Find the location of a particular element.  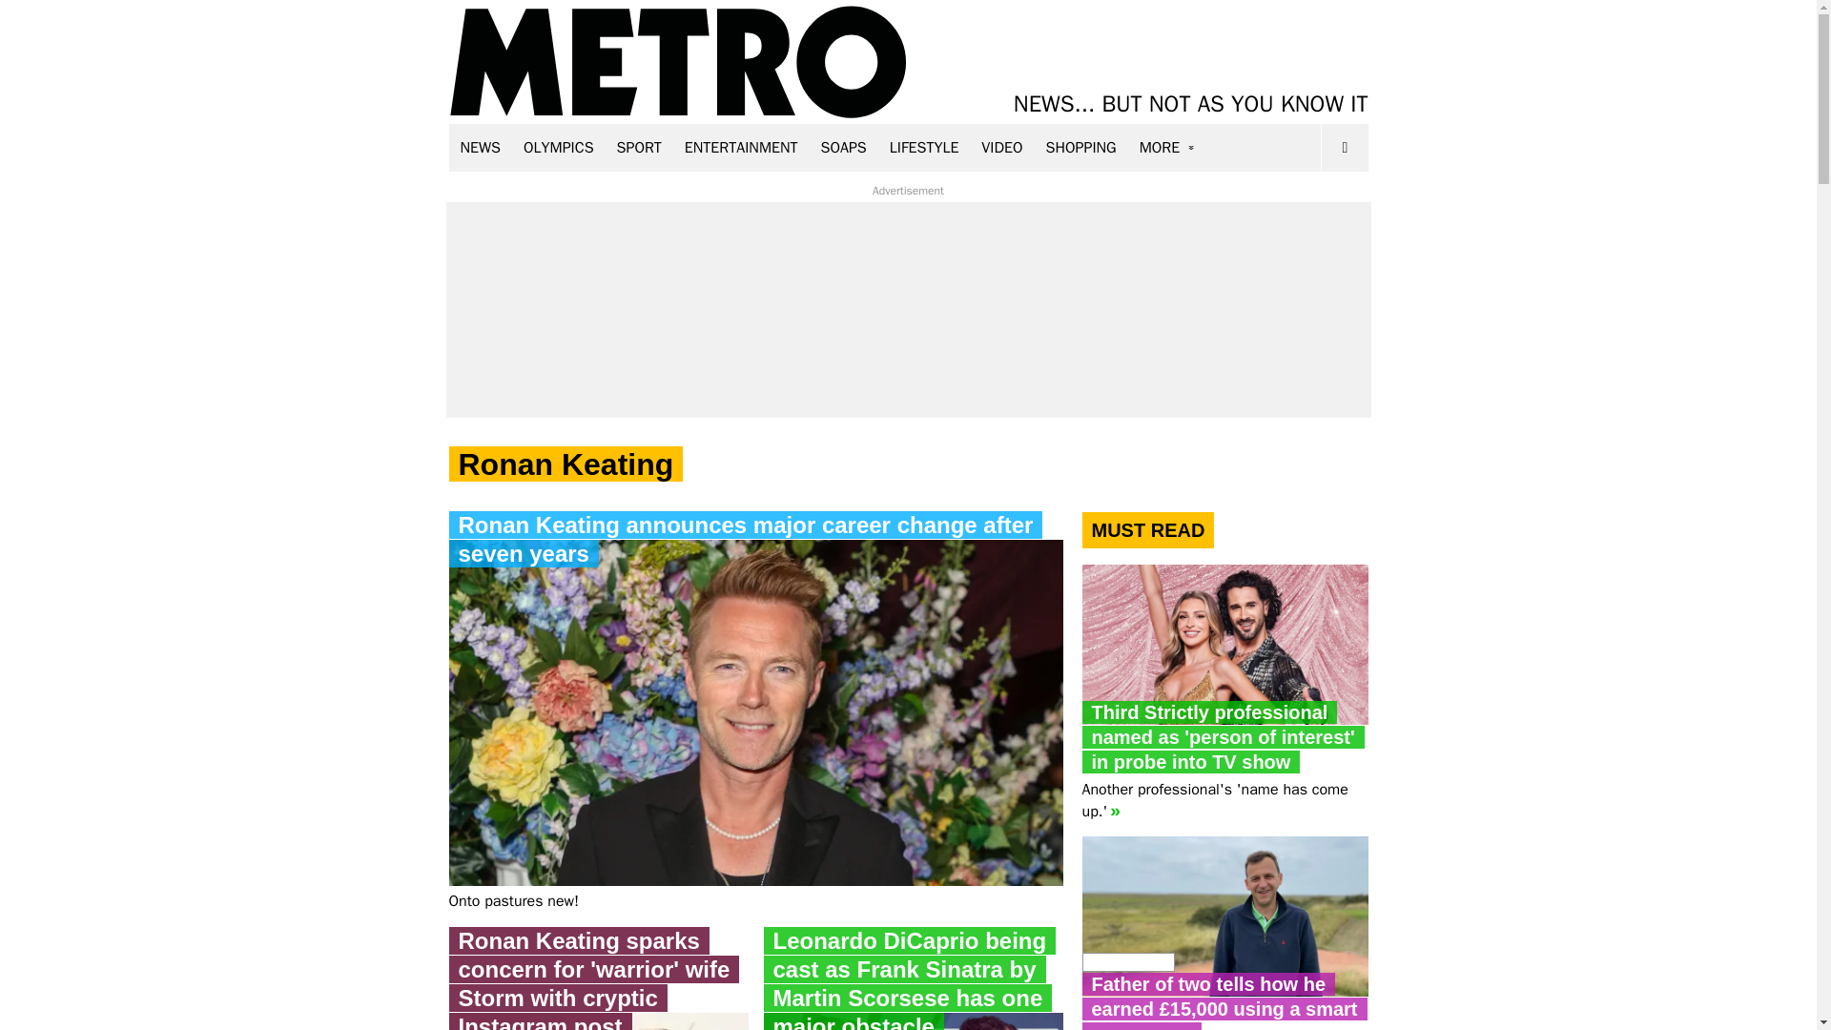

OLYMPICS is located at coordinates (559, 147).